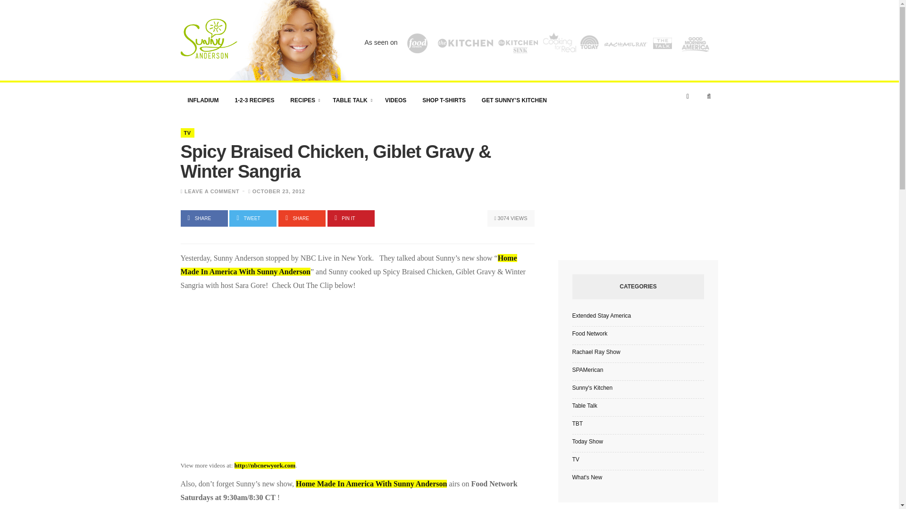 Image resolution: width=906 pixels, height=509 pixels. What do you see at coordinates (303, 100) in the screenshot?
I see `RECIPES` at bounding box center [303, 100].